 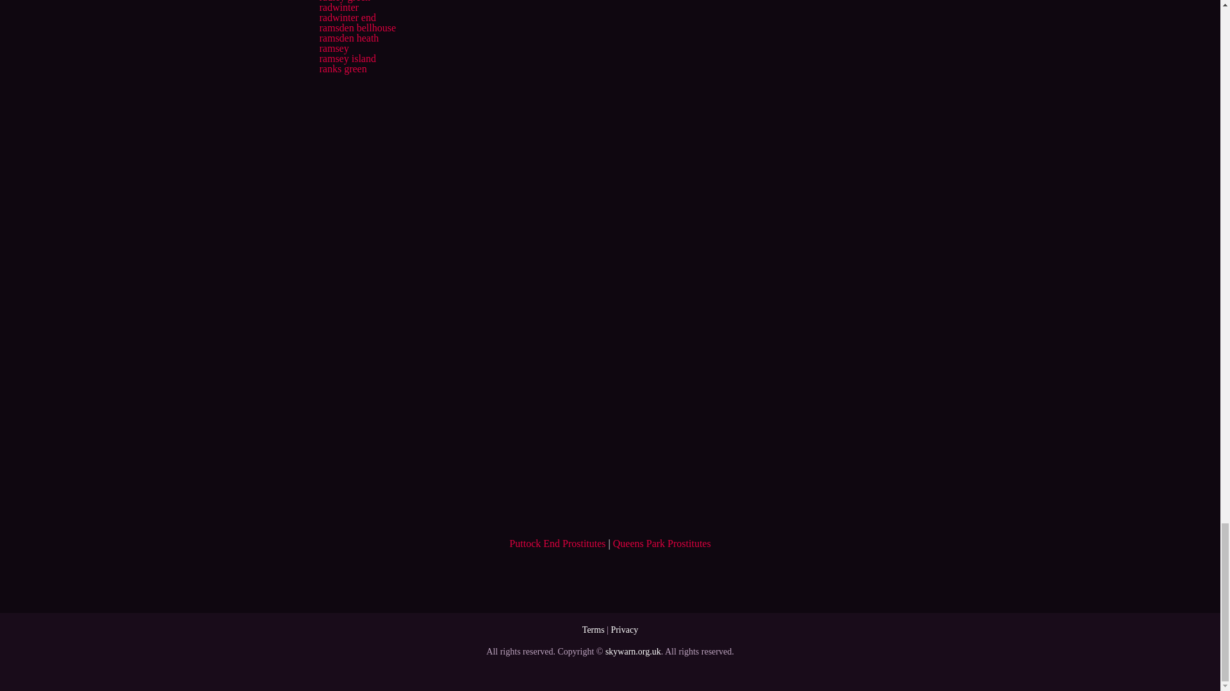 What do you see at coordinates (661, 543) in the screenshot?
I see `Queens Park Prostitutes` at bounding box center [661, 543].